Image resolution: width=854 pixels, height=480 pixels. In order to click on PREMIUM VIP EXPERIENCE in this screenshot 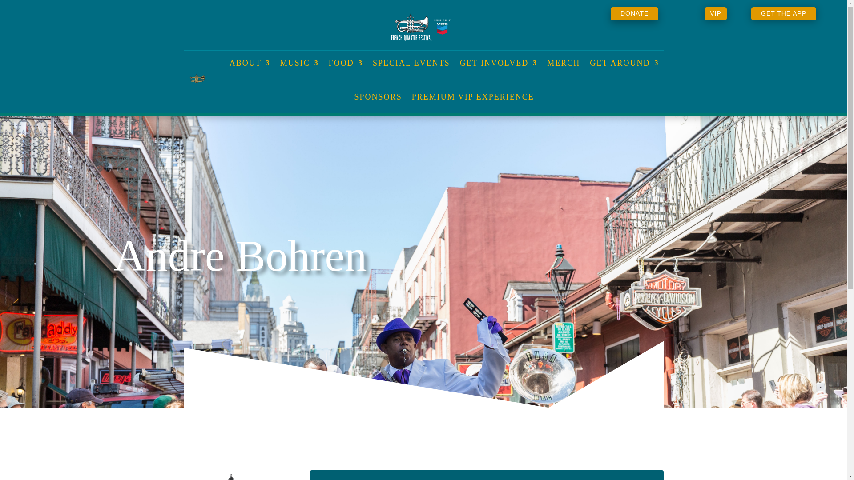, I will do `click(473, 97)`.